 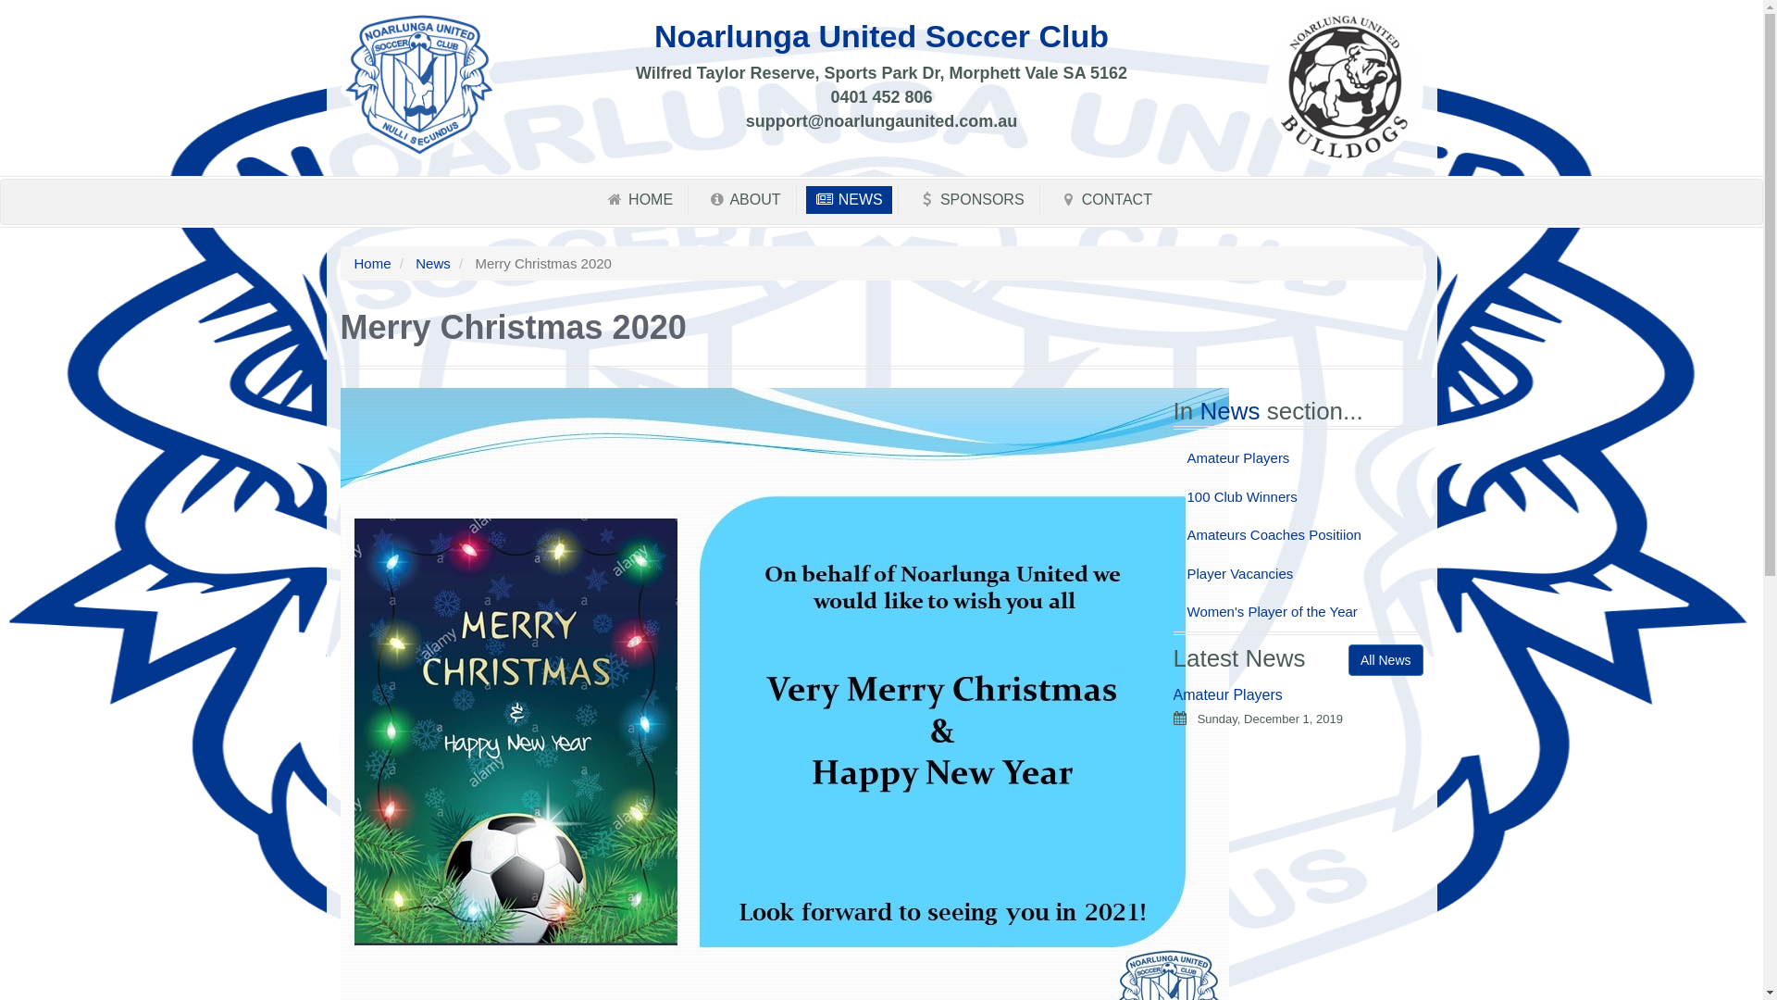 I want to click on News, so click(x=433, y=263).